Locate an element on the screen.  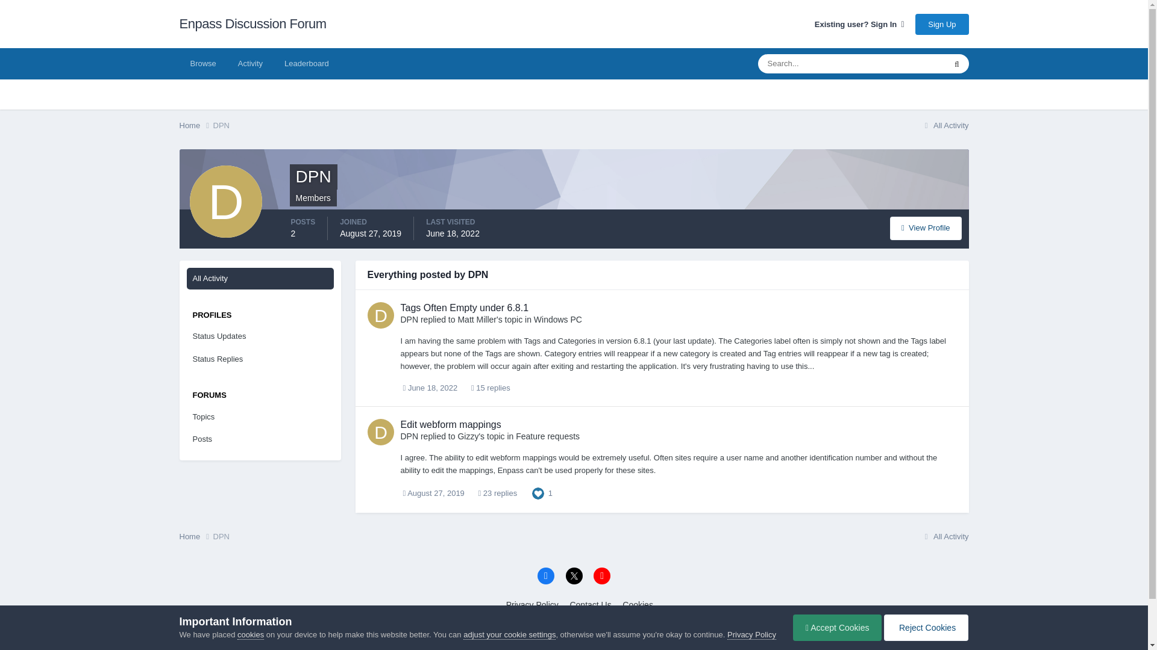
Go to DPN's profile is located at coordinates (381, 432).